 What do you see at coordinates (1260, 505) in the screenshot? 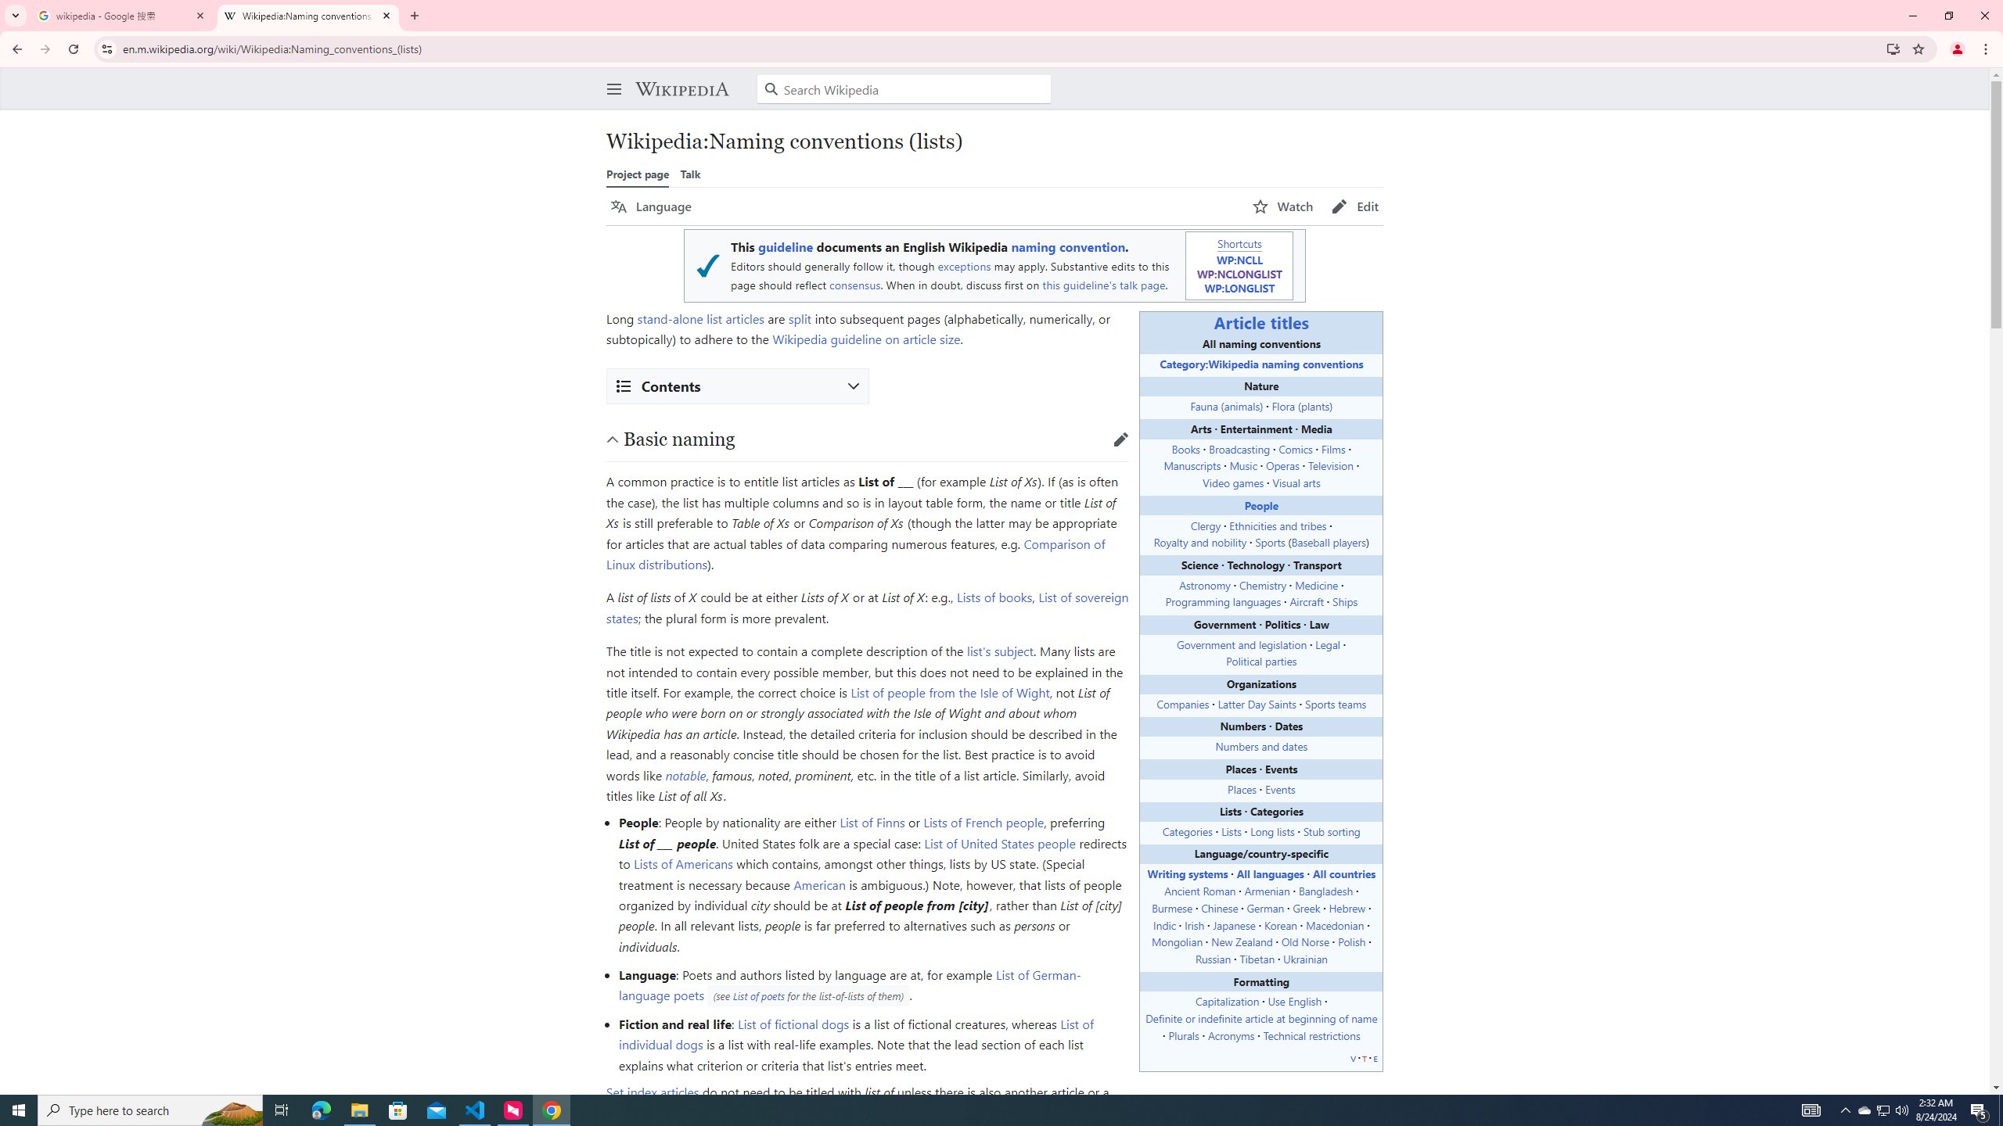
I see `People` at bounding box center [1260, 505].